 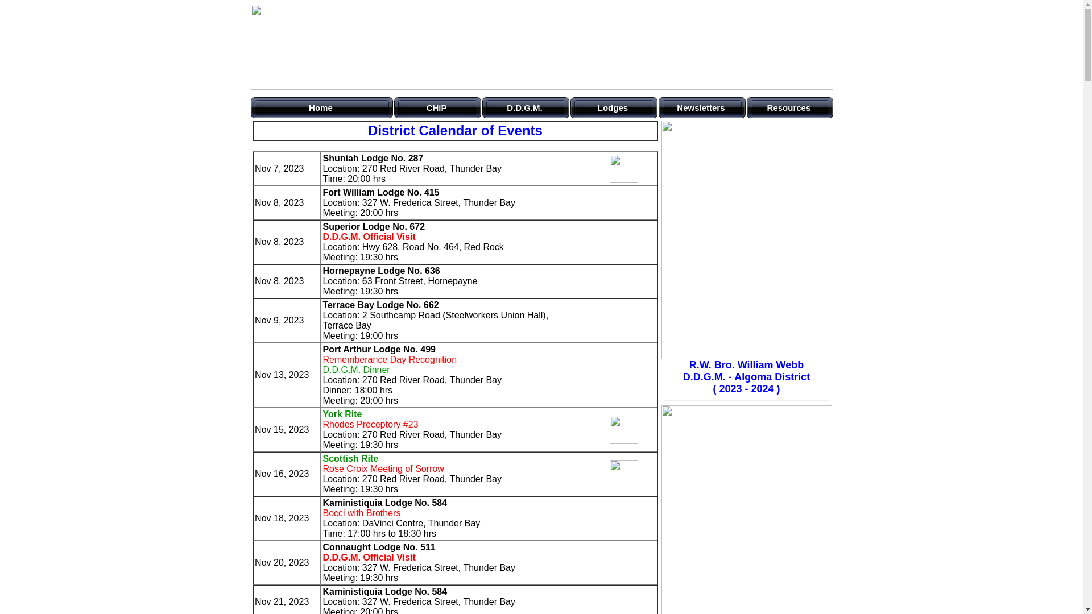 What do you see at coordinates (526, 108) in the screenshot?
I see `D.D.G.M. ` at bounding box center [526, 108].